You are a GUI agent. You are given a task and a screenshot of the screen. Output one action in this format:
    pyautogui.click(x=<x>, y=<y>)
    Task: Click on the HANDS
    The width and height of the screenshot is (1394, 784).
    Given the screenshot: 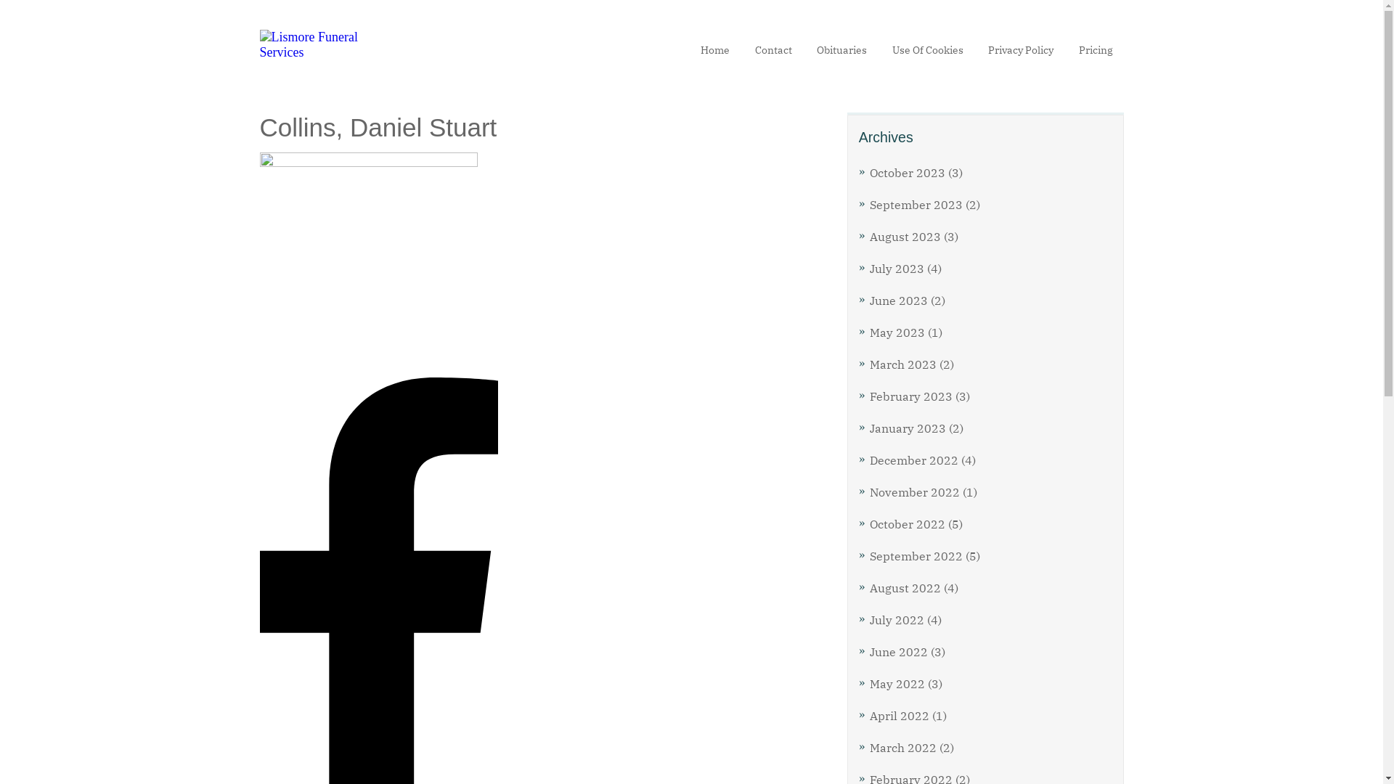 What is the action you would take?
    pyautogui.click(x=369, y=261)
    